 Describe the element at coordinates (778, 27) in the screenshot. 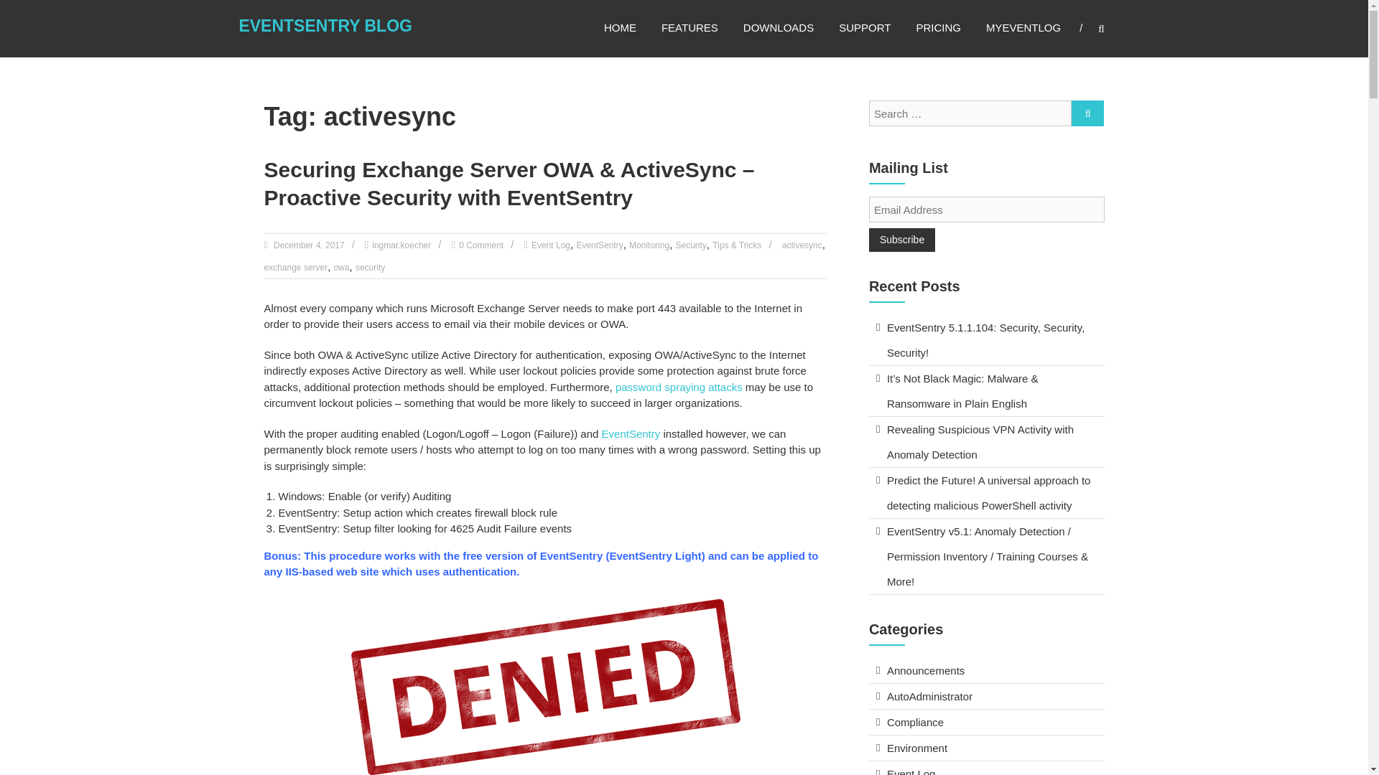

I see `DOWNLOADS` at that location.